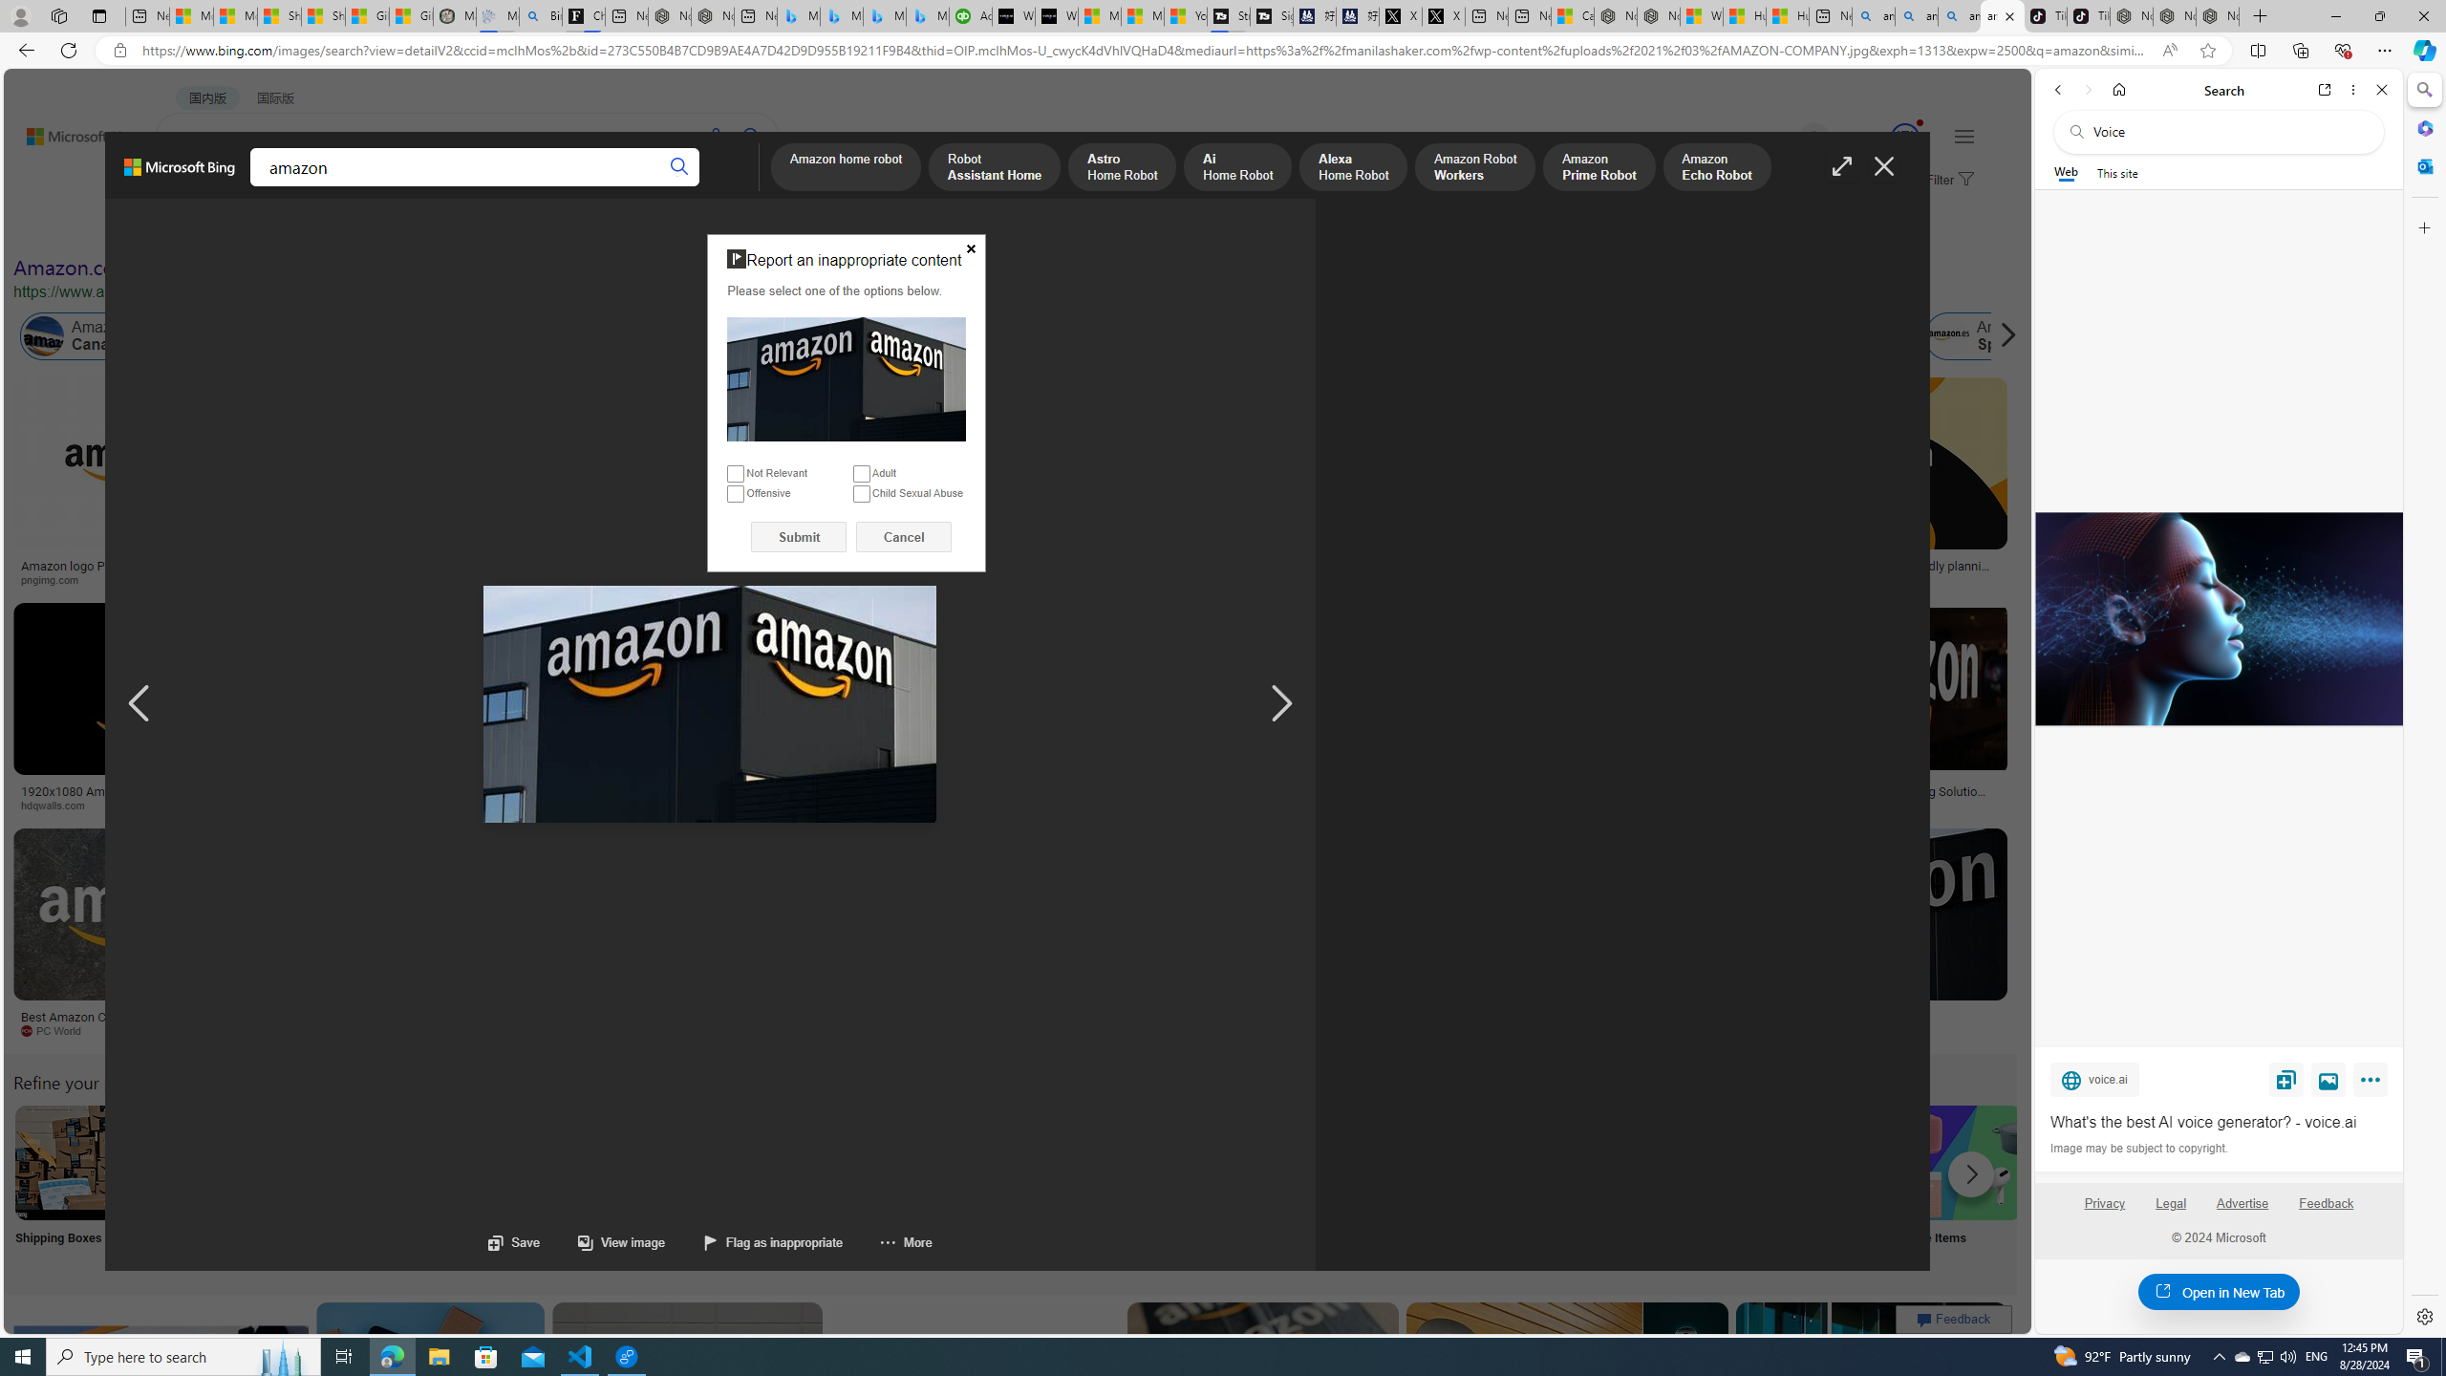 This screenshot has height=1376, width=2446. What do you see at coordinates (635, 227) in the screenshot?
I see `License` at bounding box center [635, 227].